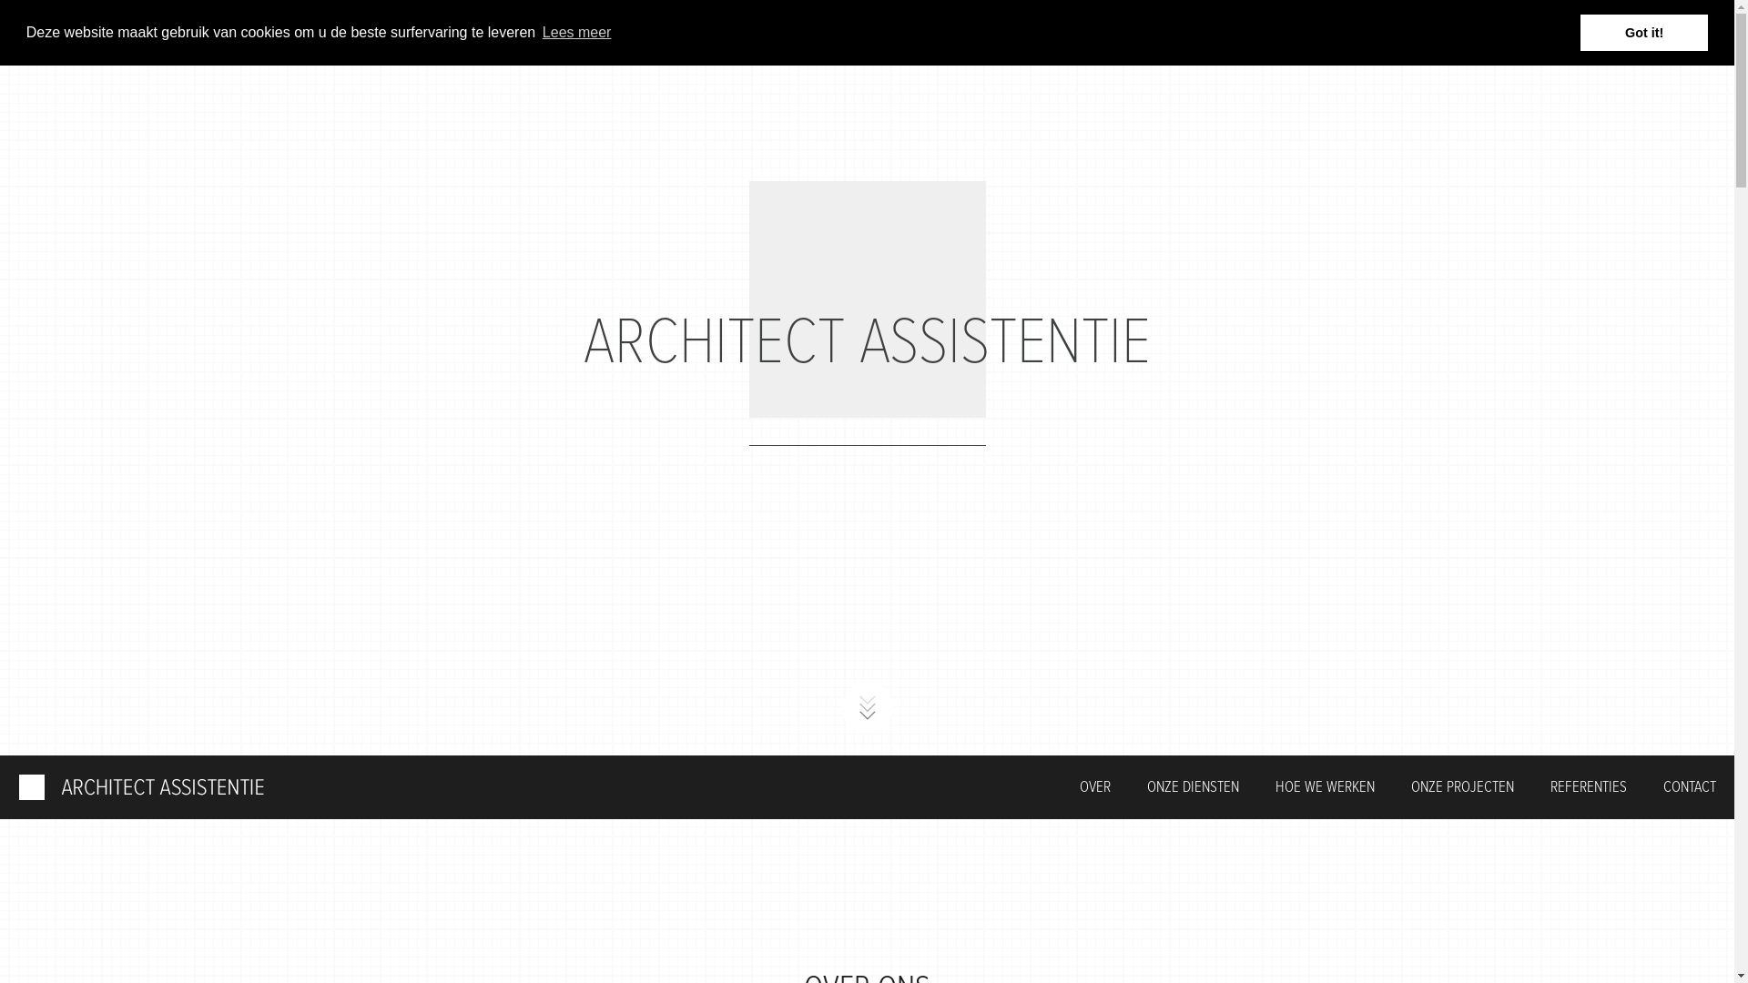  What do you see at coordinates (1326, 788) in the screenshot?
I see `HOE WE WERKEN` at bounding box center [1326, 788].